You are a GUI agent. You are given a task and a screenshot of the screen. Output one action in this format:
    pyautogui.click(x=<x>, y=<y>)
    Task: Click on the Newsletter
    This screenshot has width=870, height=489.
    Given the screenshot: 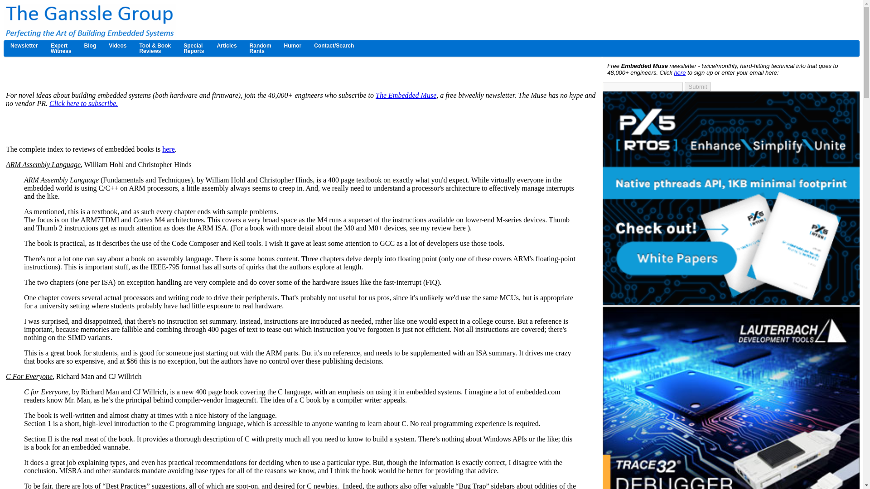 What is the action you would take?
    pyautogui.click(x=194, y=48)
    